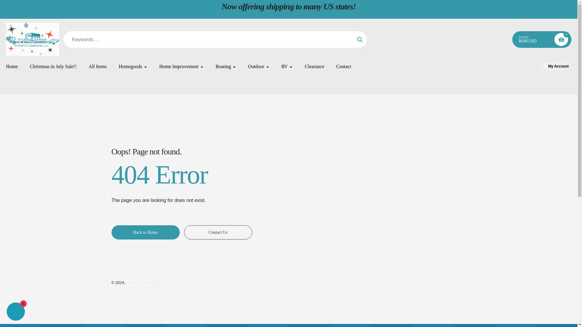  What do you see at coordinates (12, 67) in the screenshot?
I see `Home` at bounding box center [12, 67].